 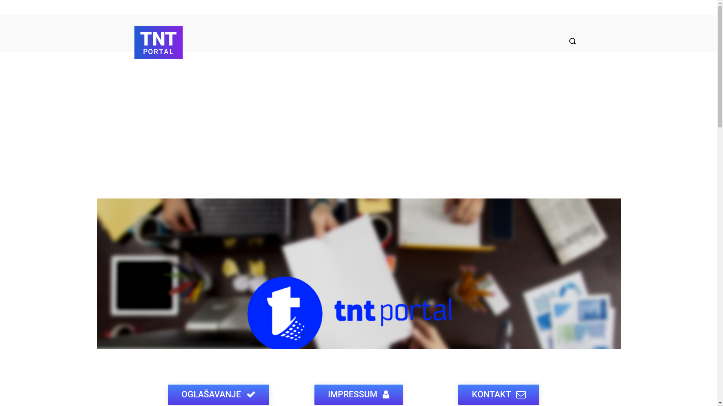 What do you see at coordinates (499, 395) in the screenshot?
I see `KONTAKT` at bounding box center [499, 395].